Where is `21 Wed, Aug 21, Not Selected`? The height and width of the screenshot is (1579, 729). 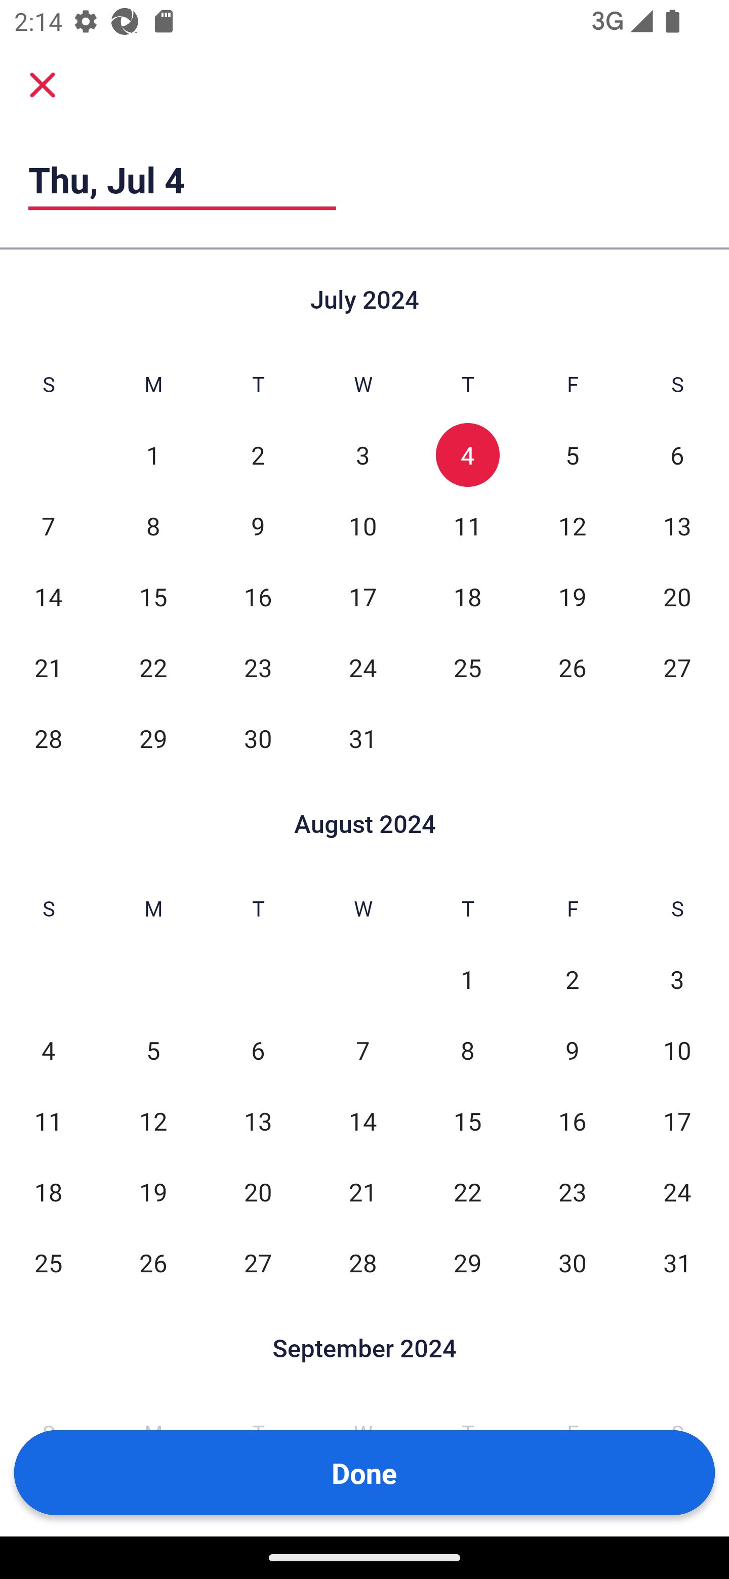
21 Wed, Aug 21, Not Selected is located at coordinates (362, 1191).